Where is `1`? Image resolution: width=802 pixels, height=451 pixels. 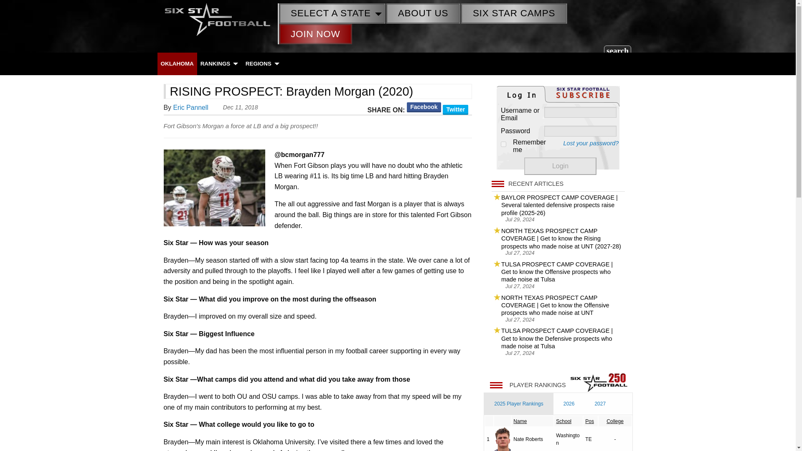
1 is located at coordinates (503, 144).